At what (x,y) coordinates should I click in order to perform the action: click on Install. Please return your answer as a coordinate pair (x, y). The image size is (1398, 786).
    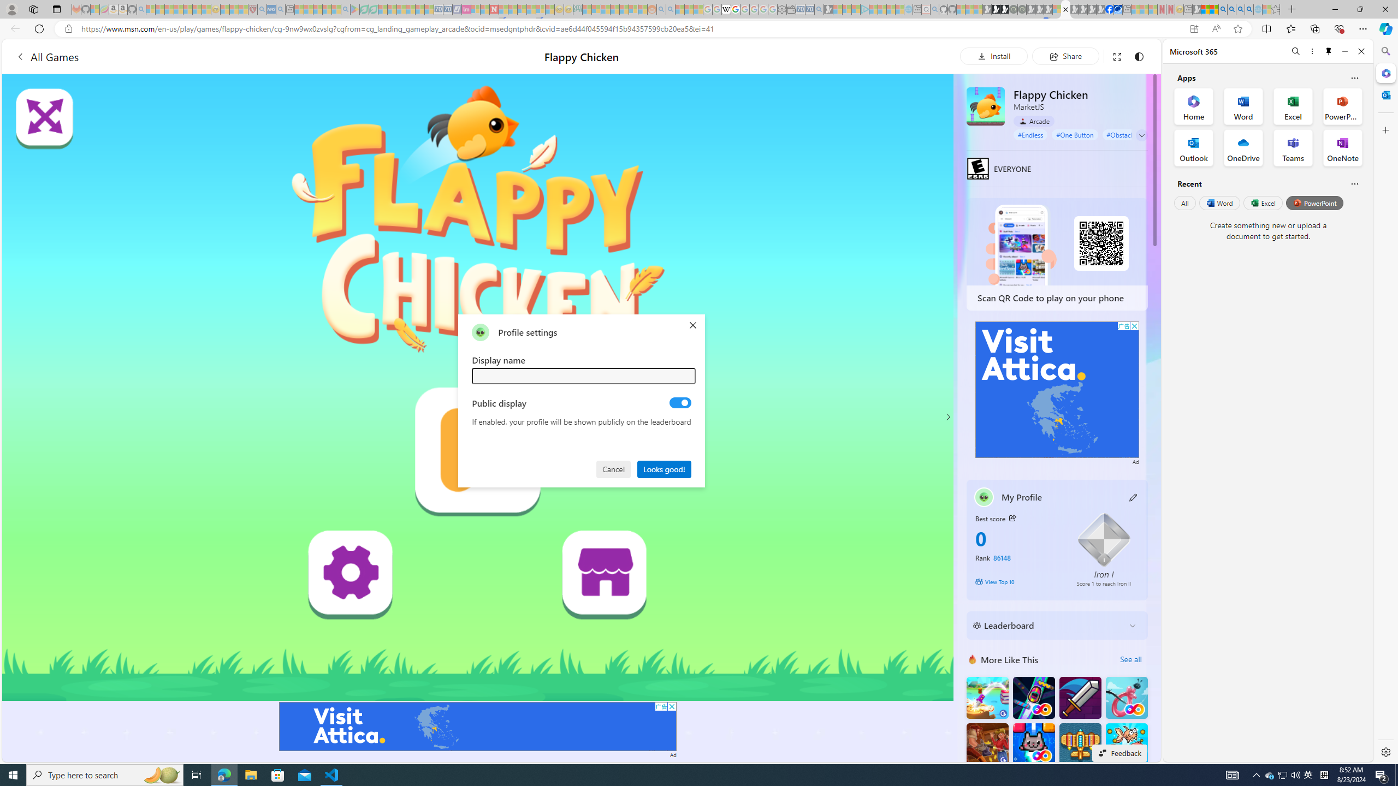
    Looking at the image, I should click on (994, 56).